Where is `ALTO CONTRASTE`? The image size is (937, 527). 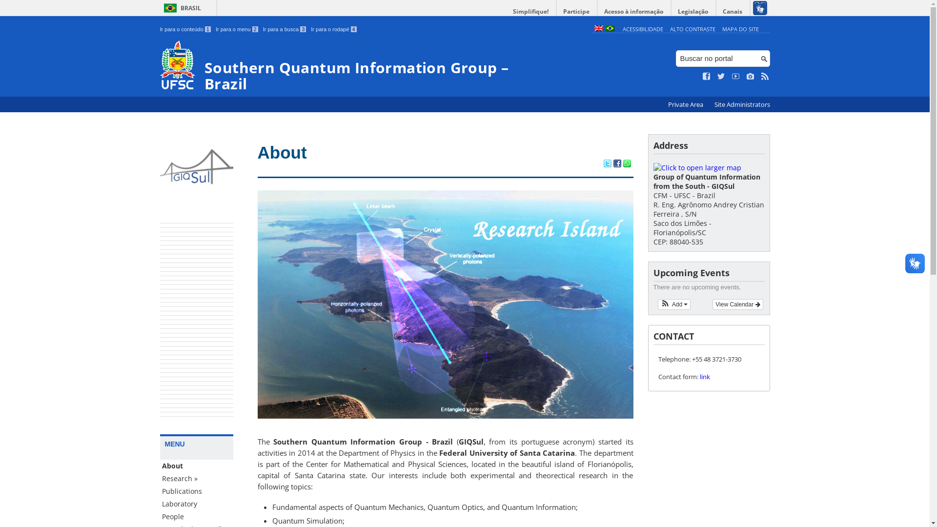 ALTO CONTRASTE is located at coordinates (693, 29).